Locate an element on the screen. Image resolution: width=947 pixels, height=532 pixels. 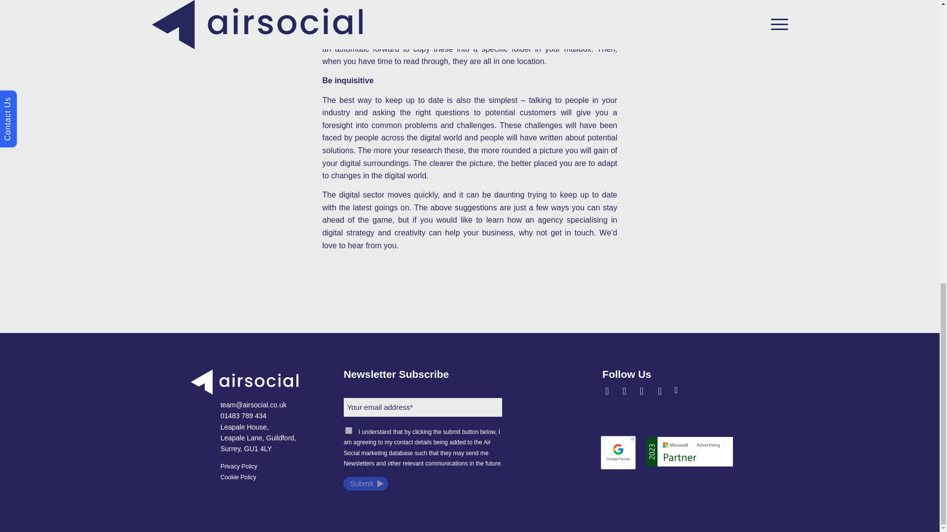
Instagram is located at coordinates (641, 391).